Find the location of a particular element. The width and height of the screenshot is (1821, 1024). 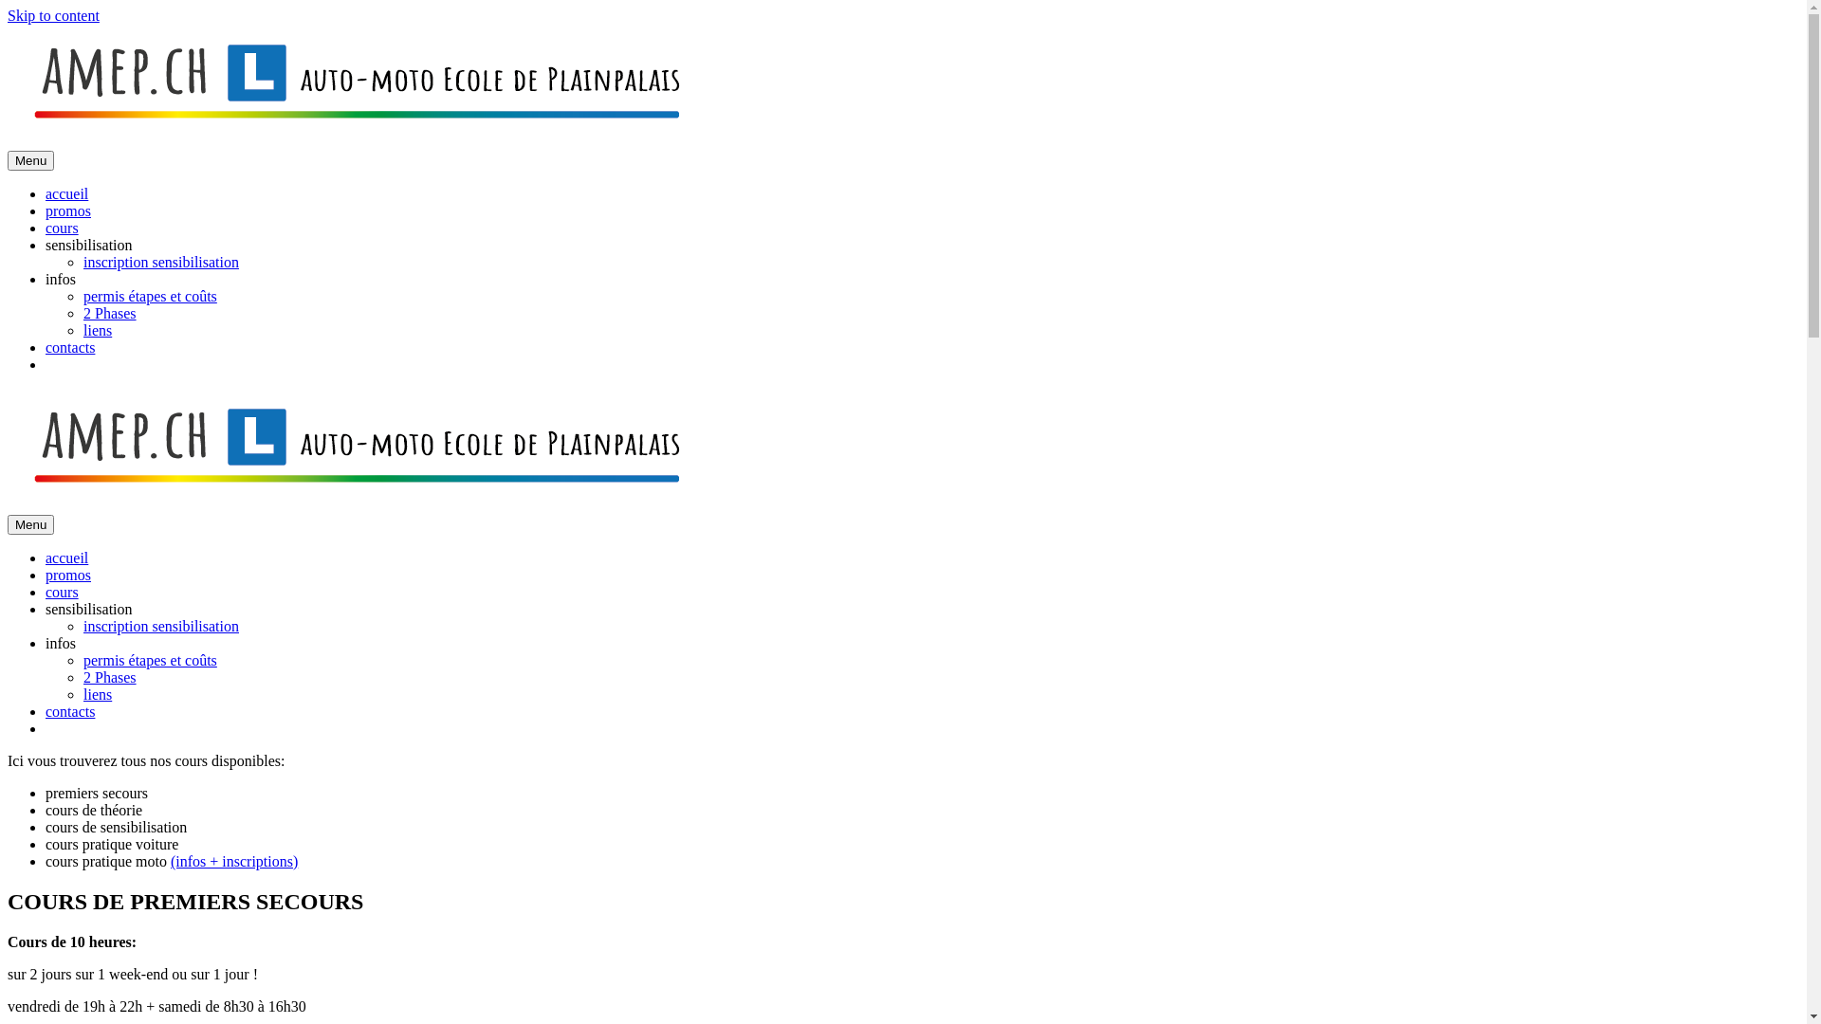

promos is located at coordinates (68, 210).